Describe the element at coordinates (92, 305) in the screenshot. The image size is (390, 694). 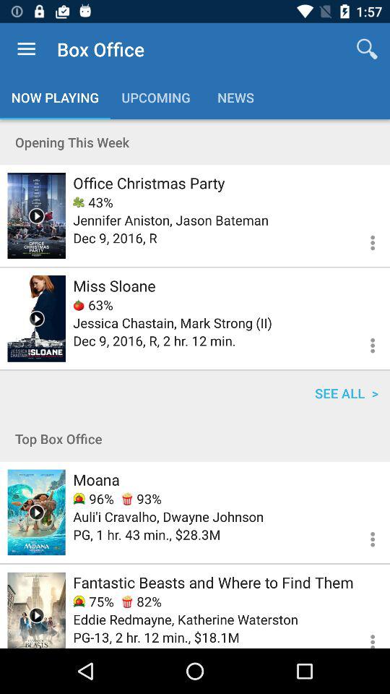
I see `jump to 63% item` at that location.